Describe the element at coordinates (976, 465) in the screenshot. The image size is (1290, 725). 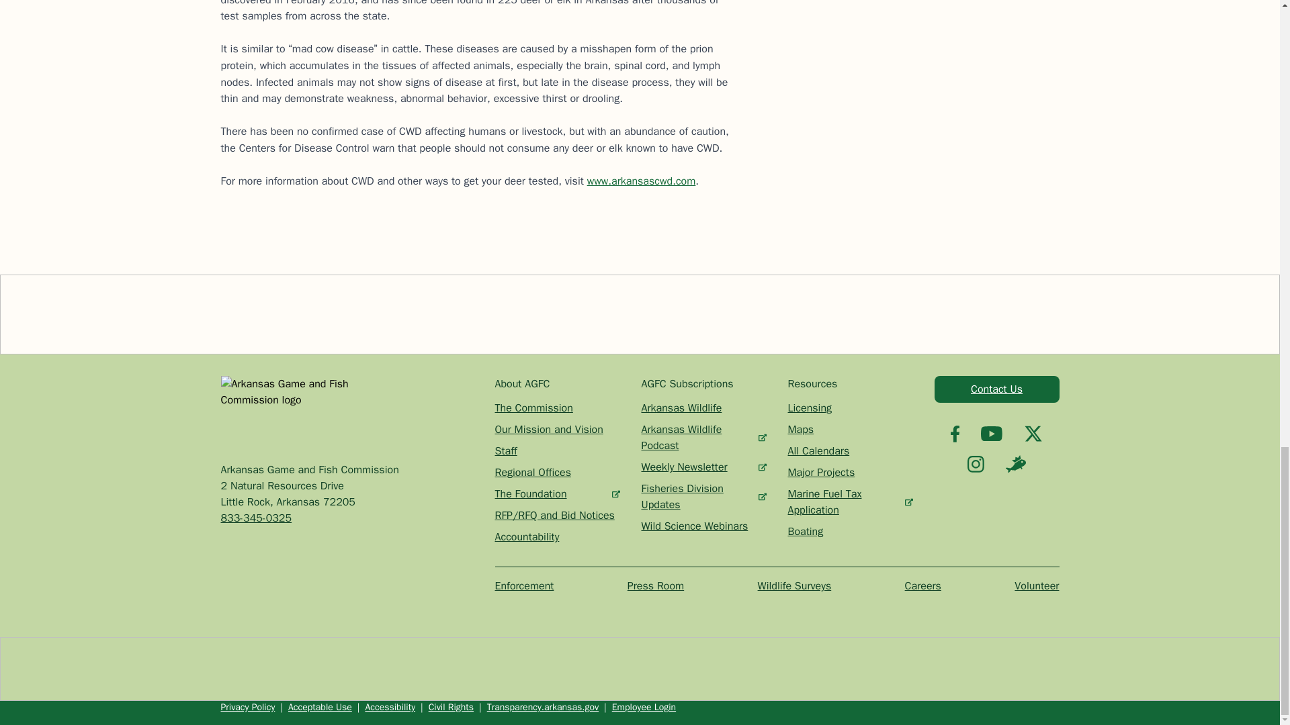
I see `Instagram` at that location.